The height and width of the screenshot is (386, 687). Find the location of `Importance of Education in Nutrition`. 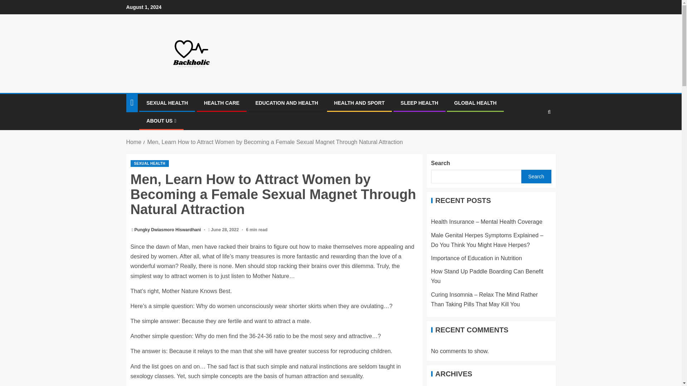

Importance of Education in Nutrition is located at coordinates (476, 258).